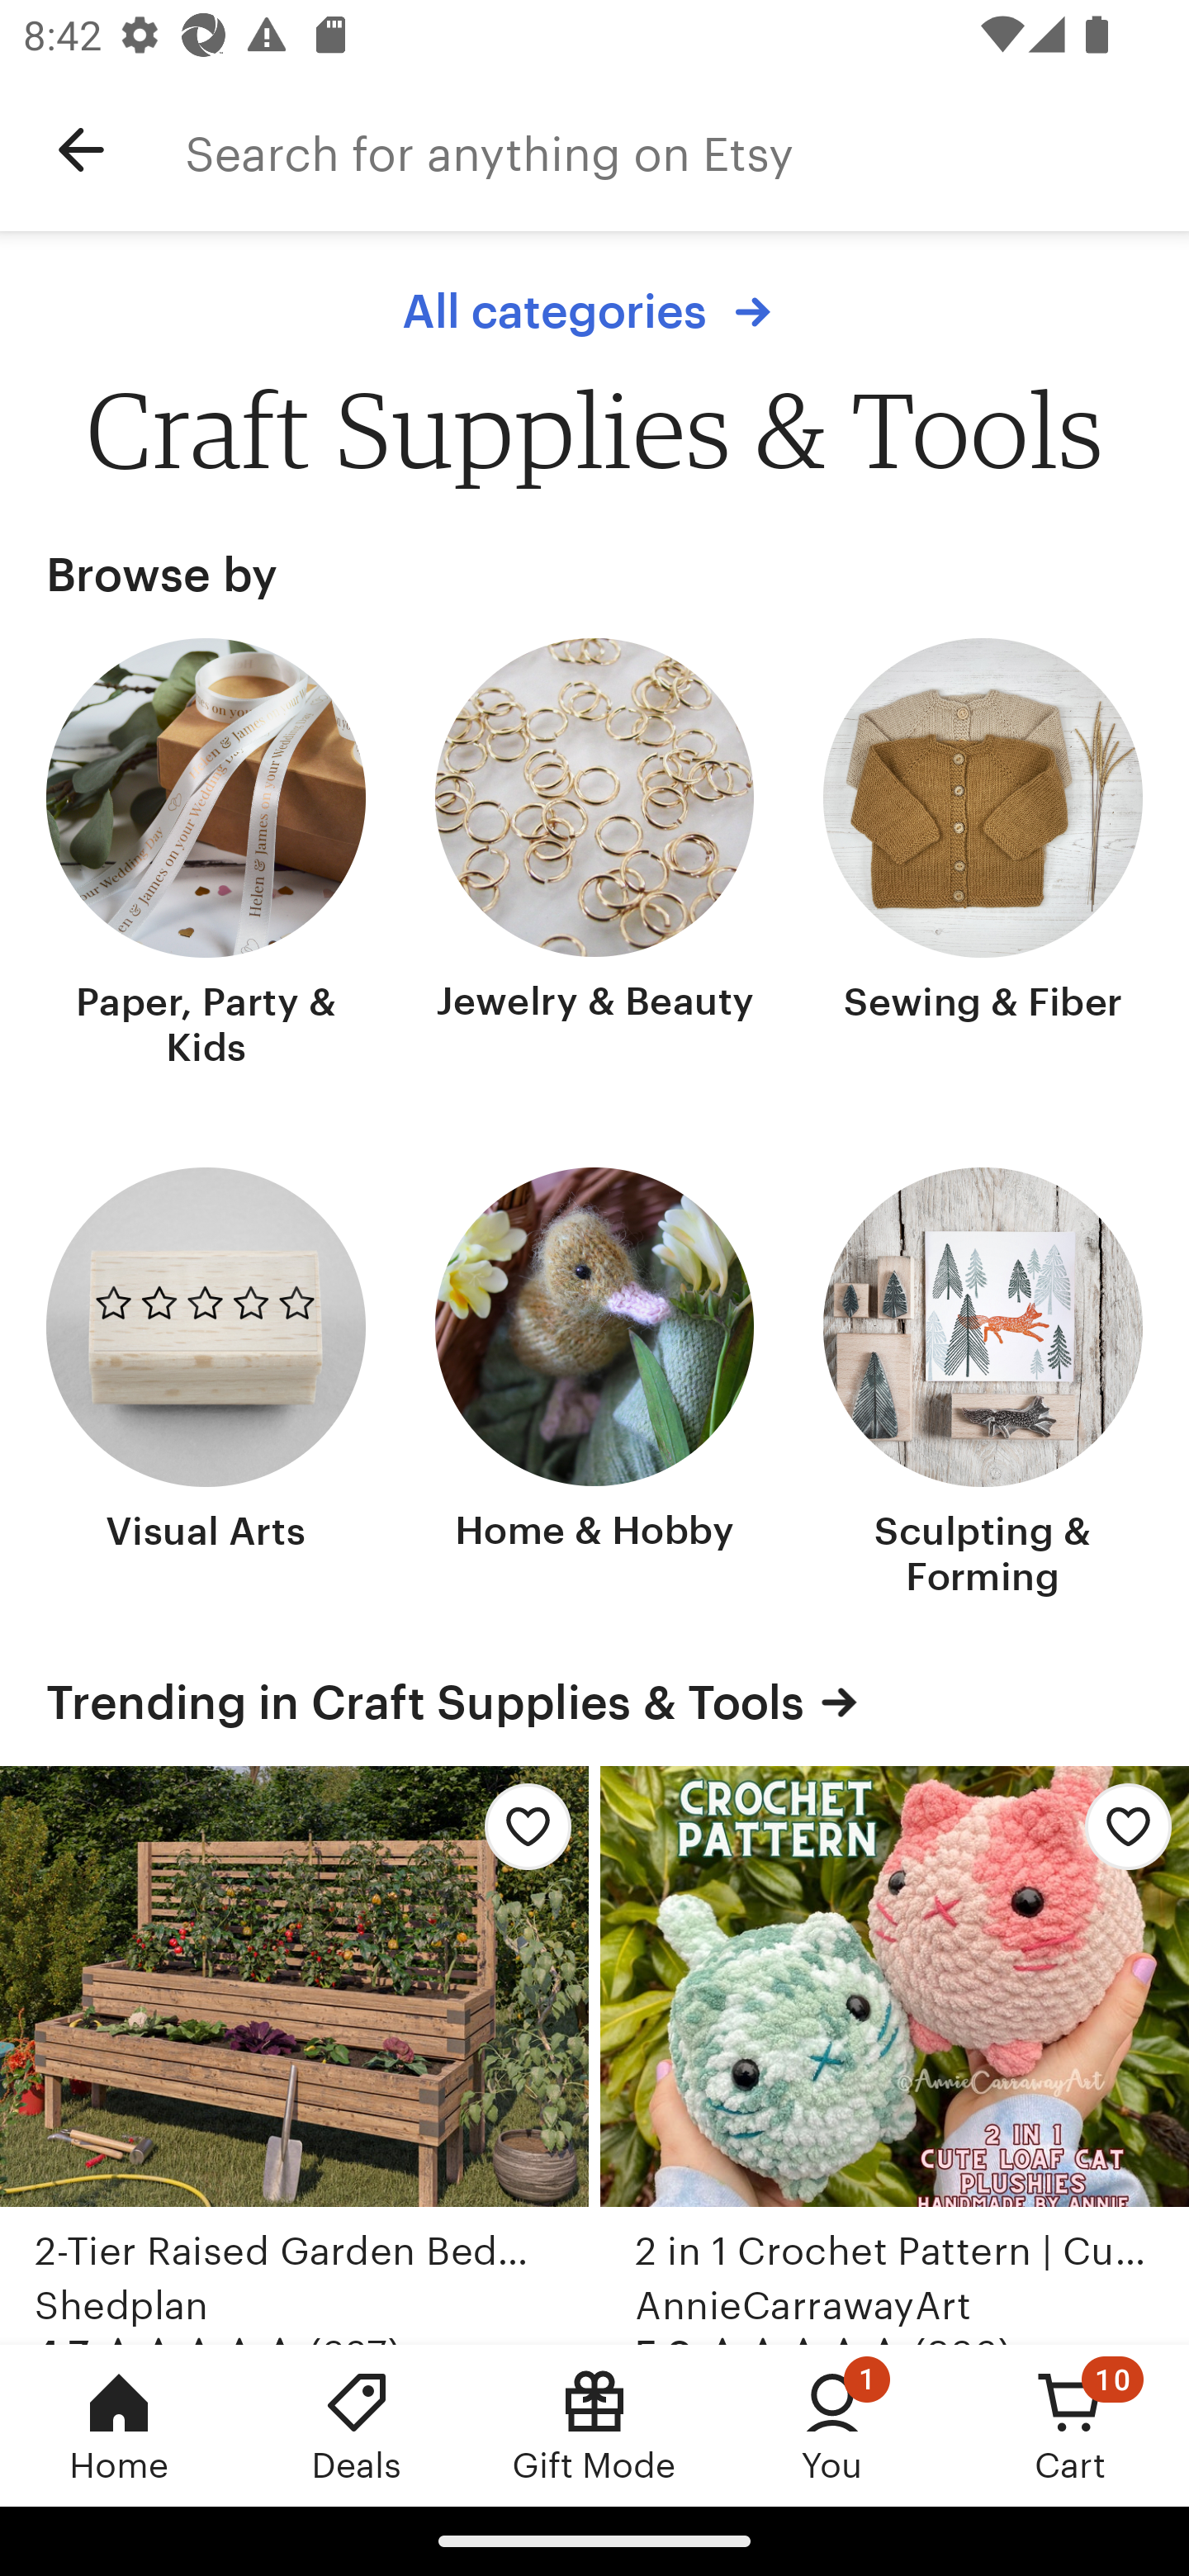  Describe the element at coordinates (594, 856) in the screenshot. I see `Jewelry & Beauty` at that location.